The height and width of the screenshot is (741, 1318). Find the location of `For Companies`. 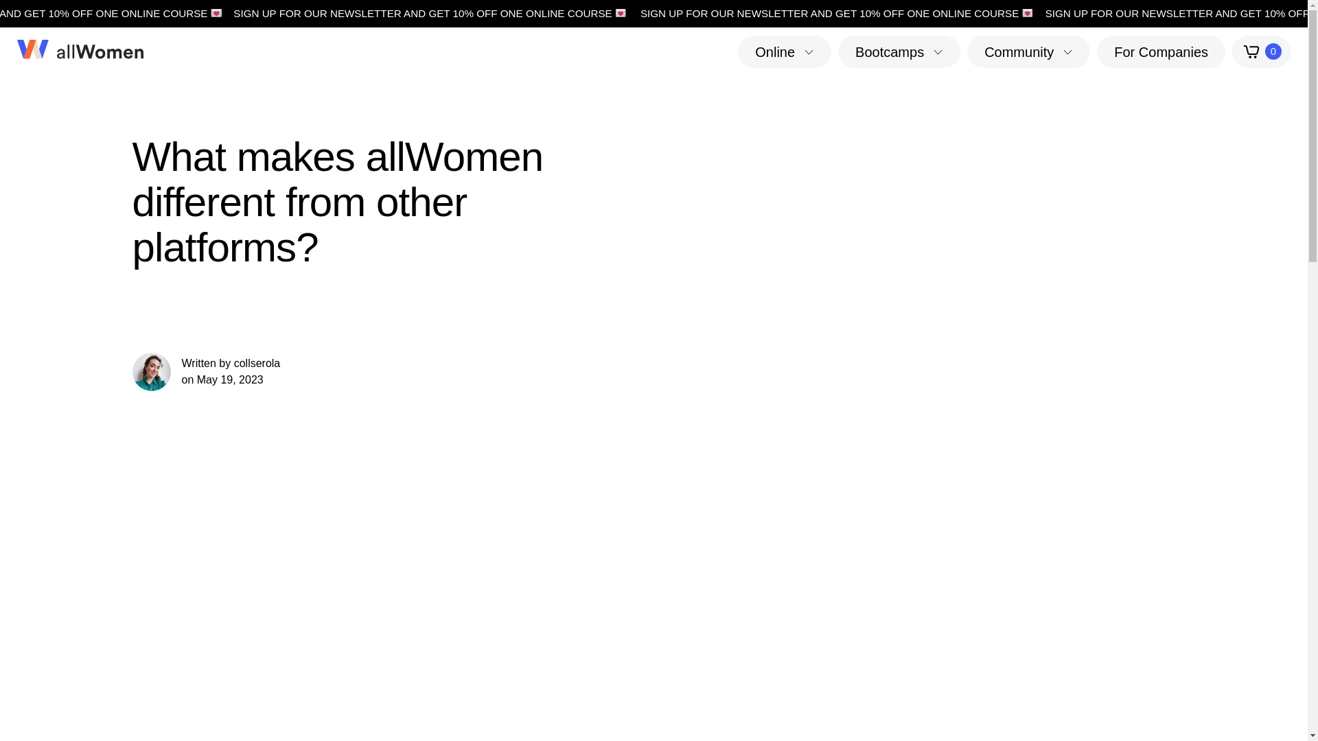

For Companies is located at coordinates (1161, 51).